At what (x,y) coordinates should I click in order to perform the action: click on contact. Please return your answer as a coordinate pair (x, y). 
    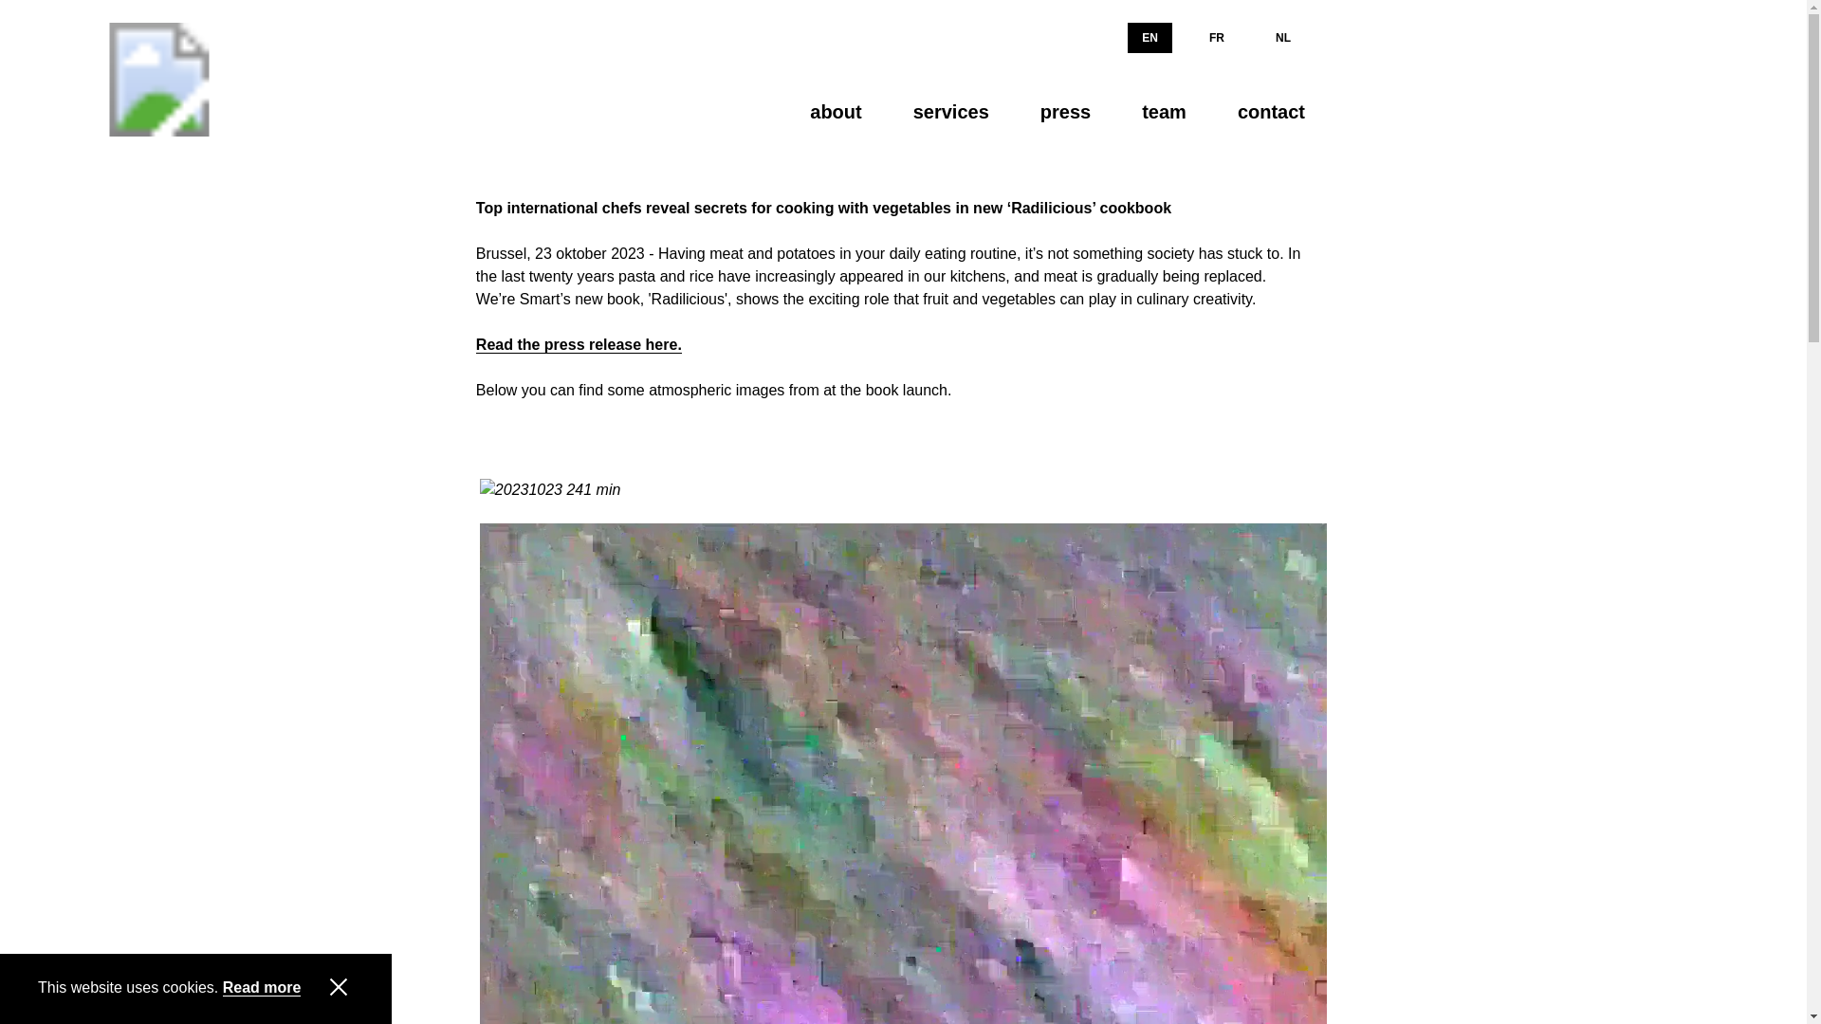
    Looking at the image, I should click on (1264, 111).